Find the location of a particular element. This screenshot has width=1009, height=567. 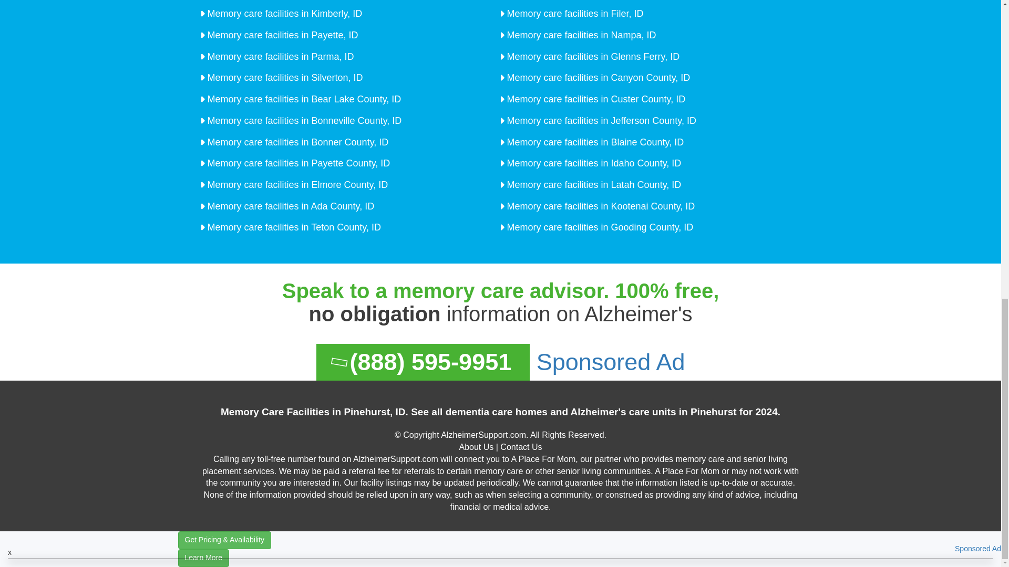

Memory care facilities in Bonner County, ID is located at coordinates (296, 142).